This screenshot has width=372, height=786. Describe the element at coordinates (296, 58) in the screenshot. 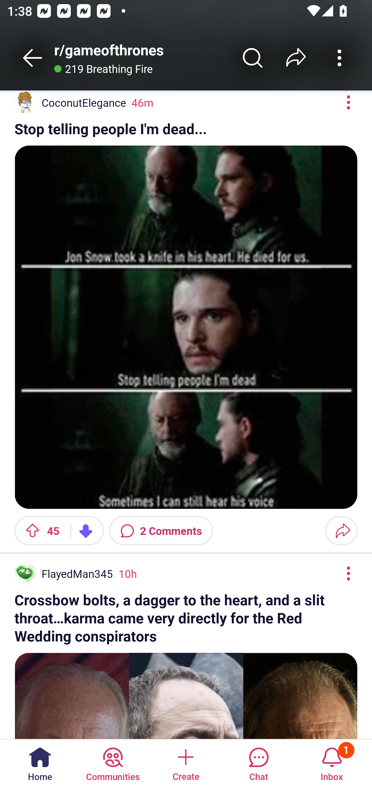

I see `Share r/﻿gameofthrones` at that location.